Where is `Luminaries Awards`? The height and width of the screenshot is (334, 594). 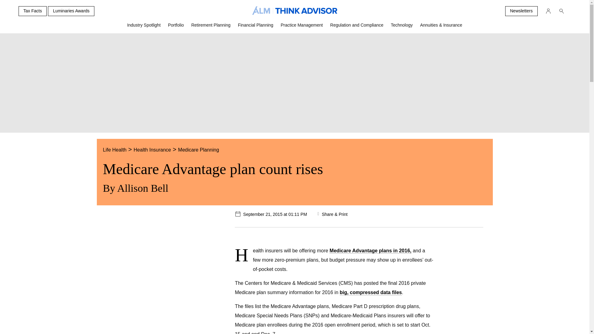
Luminaries Awards is located at coordinates (71, 11).